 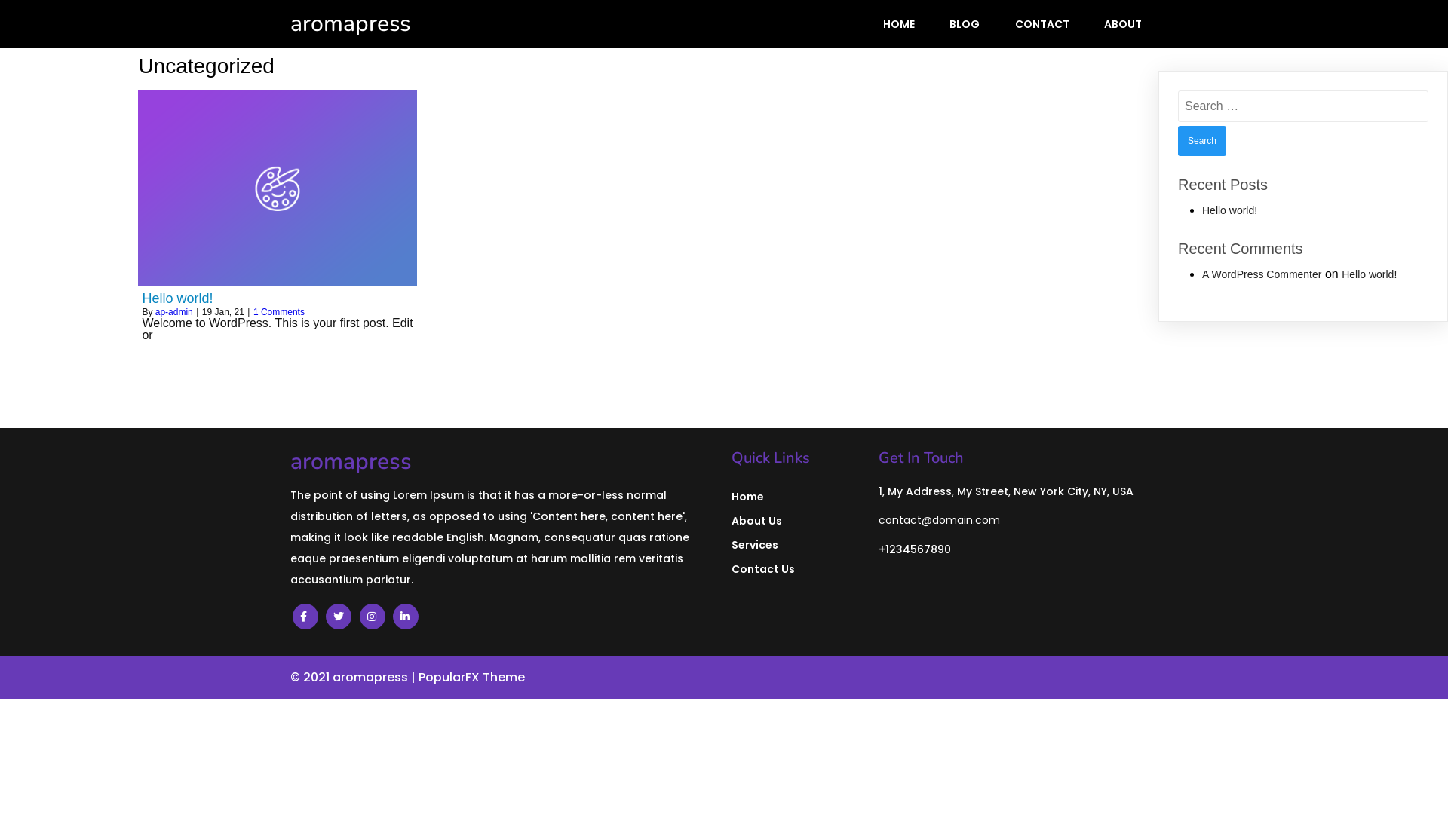 I want to click on PopularFX Theme, so click(x=472, y=677).